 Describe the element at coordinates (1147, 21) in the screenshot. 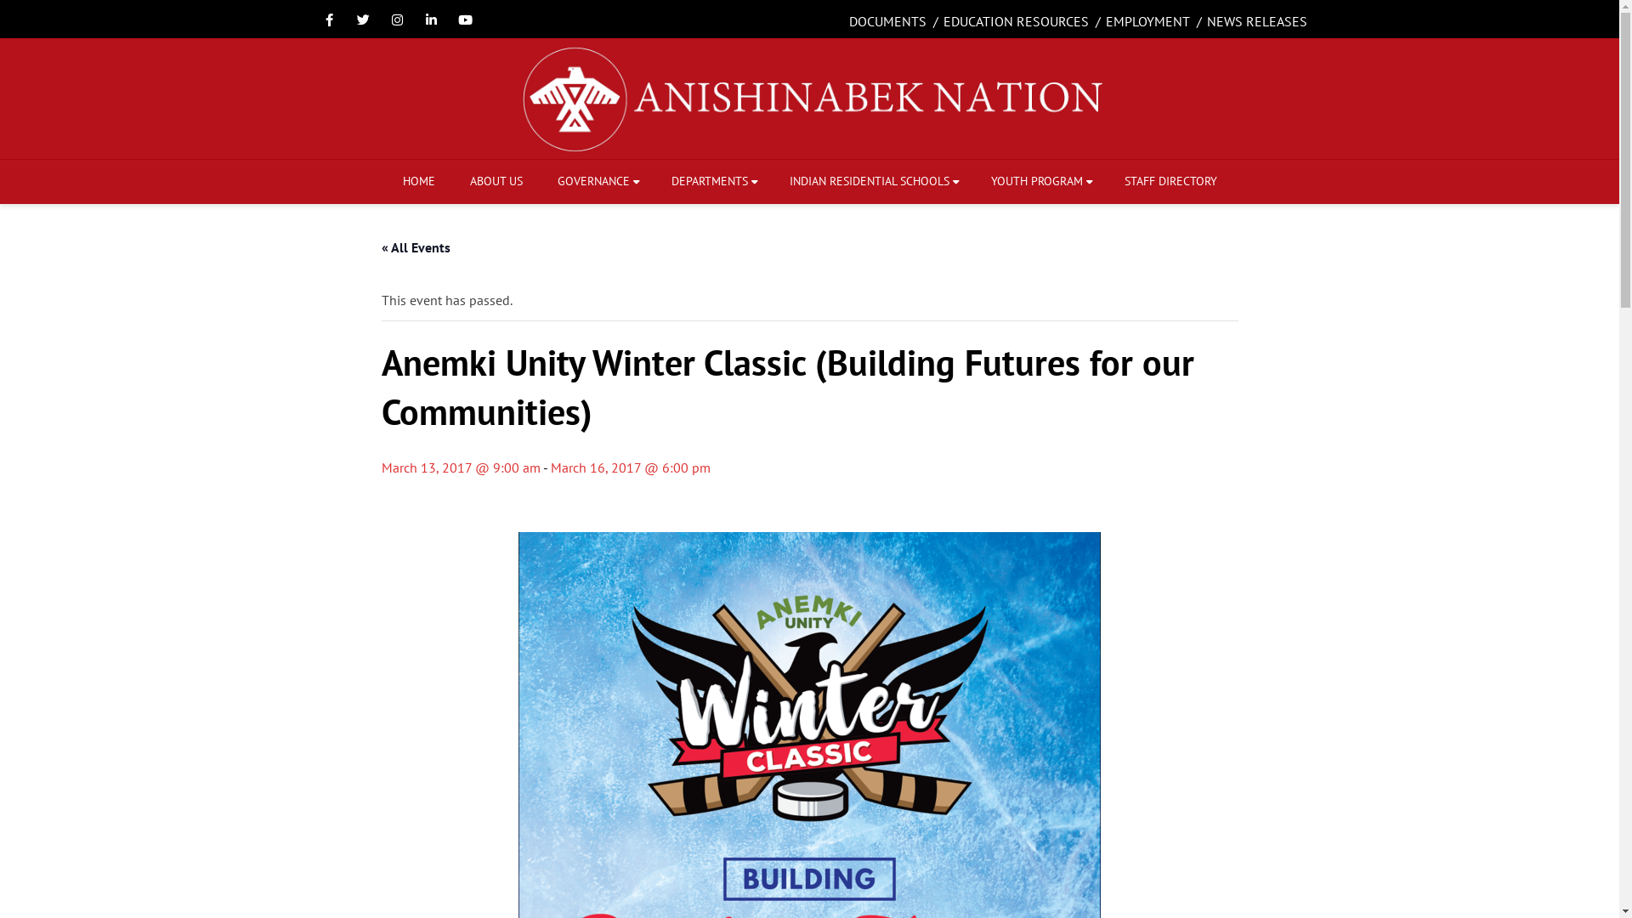

I see `EMPLOYMENT` at that location.